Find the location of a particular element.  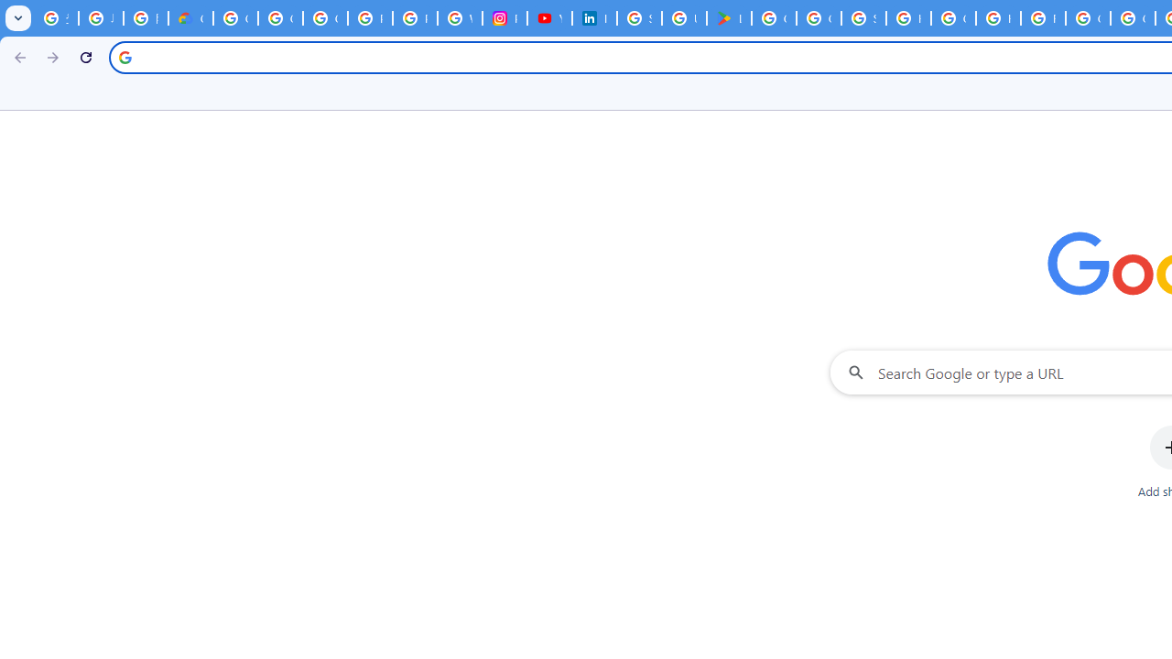

Search icon is located at coordinates (125, 57).